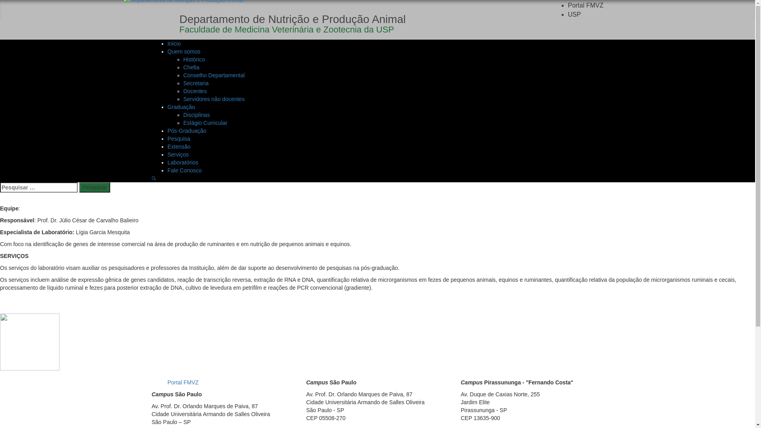 The height and width of the screenshot is (428, 761). I want to click on Pesquisa, so click(179, 139).